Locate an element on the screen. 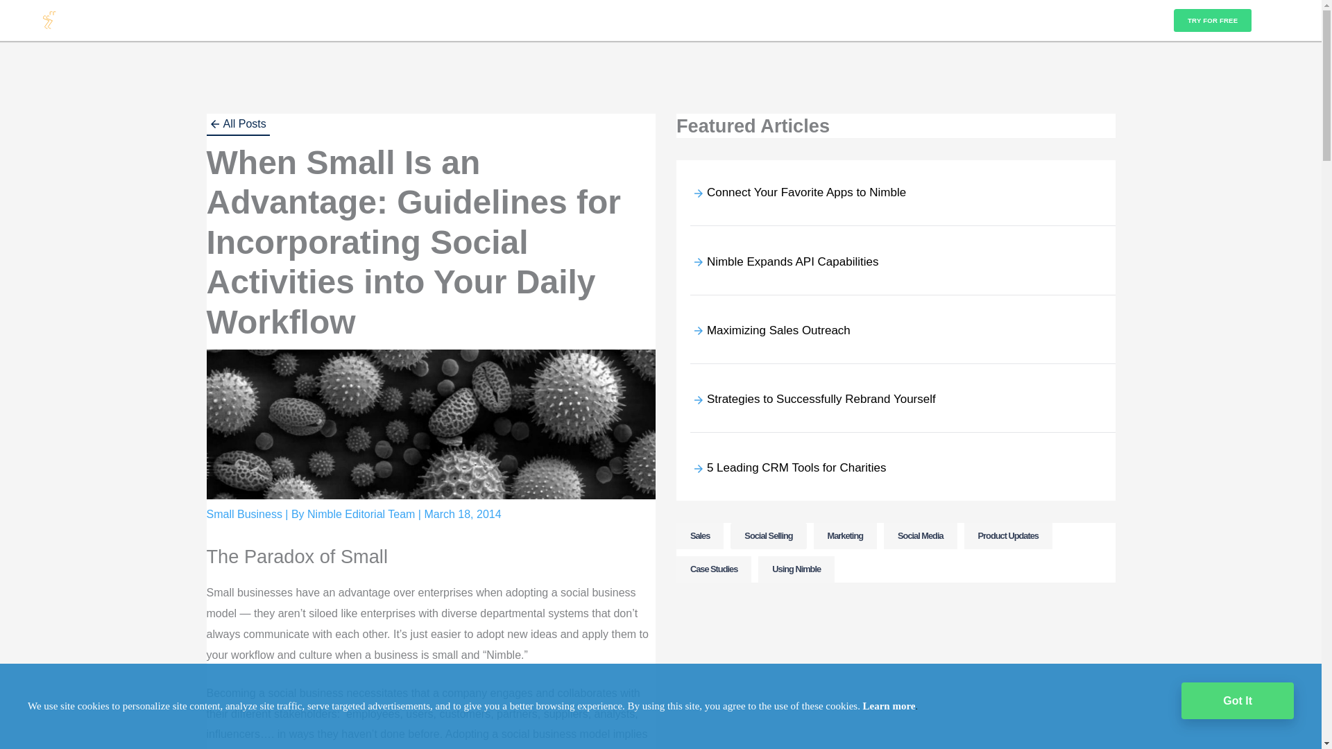 The height and width of the screenshot is (749, 1332). Got It is located at coordinates (1238, 700).